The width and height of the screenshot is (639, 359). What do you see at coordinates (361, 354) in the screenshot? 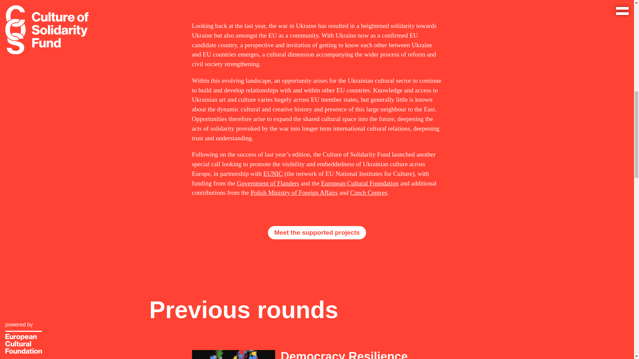
I see `Democracy Resilience edition` at bounding box center [361, 354].